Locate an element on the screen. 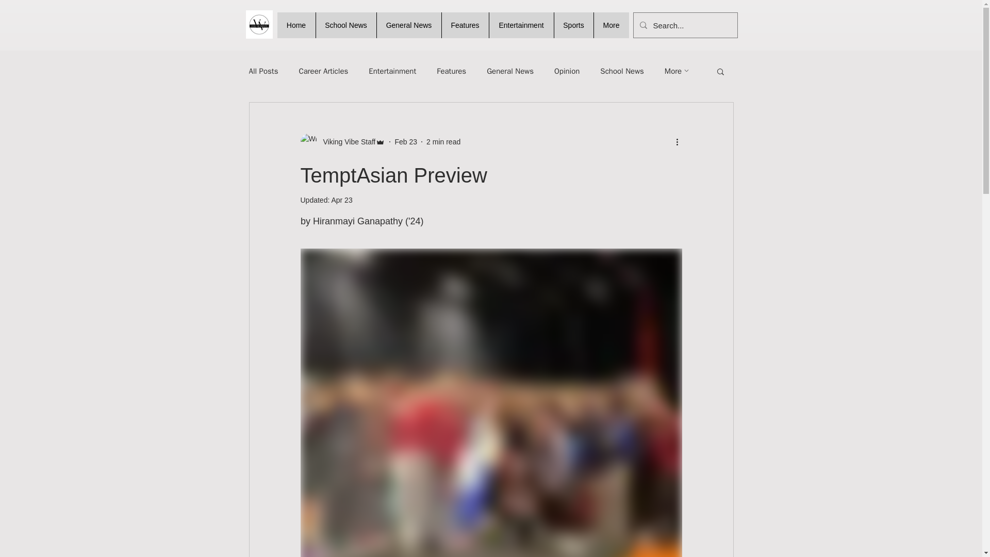 The image size is (990, 557). Viking Vibe Staff is located at coordinates (345, 141).